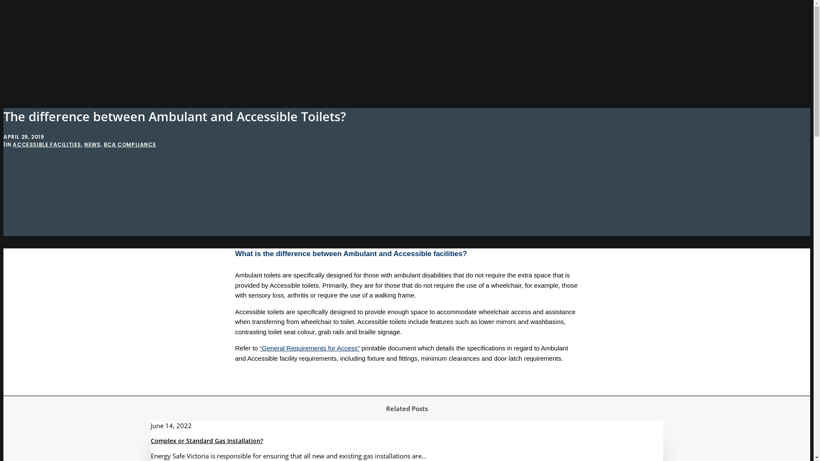  What do you see at coordinates (207, 441) in the screenshot?
I see `Complex or Standard Gas Installation?` at bounding box center [207, 441].